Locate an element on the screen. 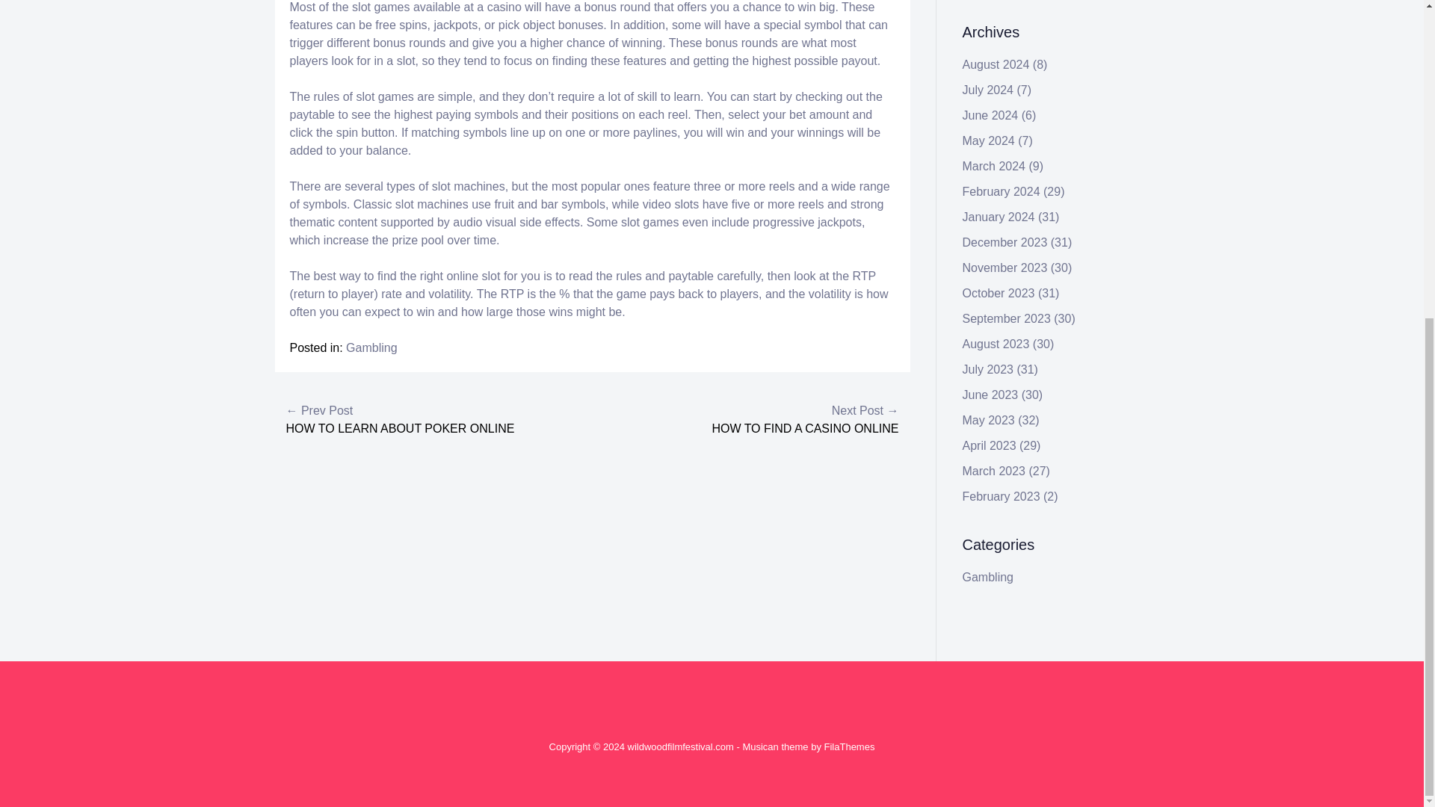  May 2023 is located at coordinates (988, 420).